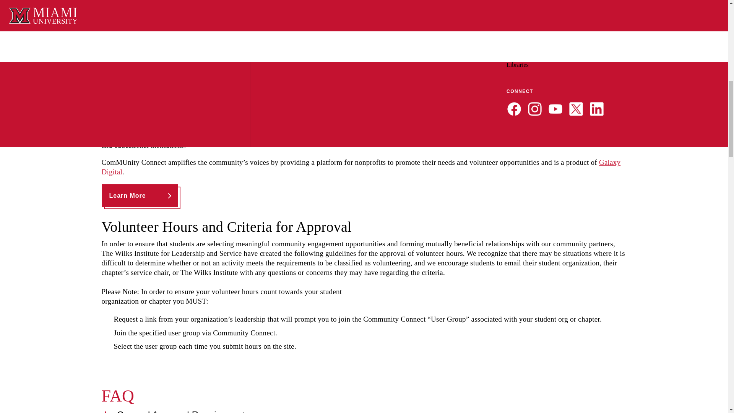 The image size is (734, 413). Describe the element at coordinates (118, 84) in the screenshot. I see `Contact us` at that location.